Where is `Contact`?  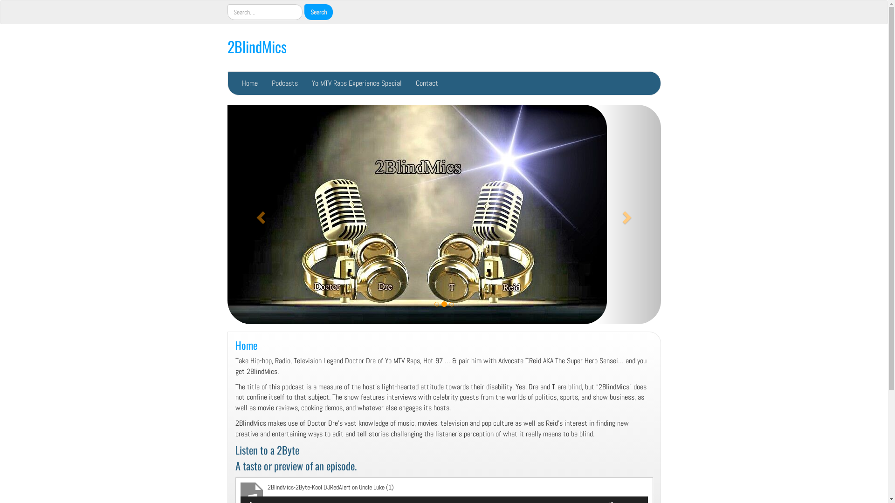
Contact is located at coordinates (427, 83).